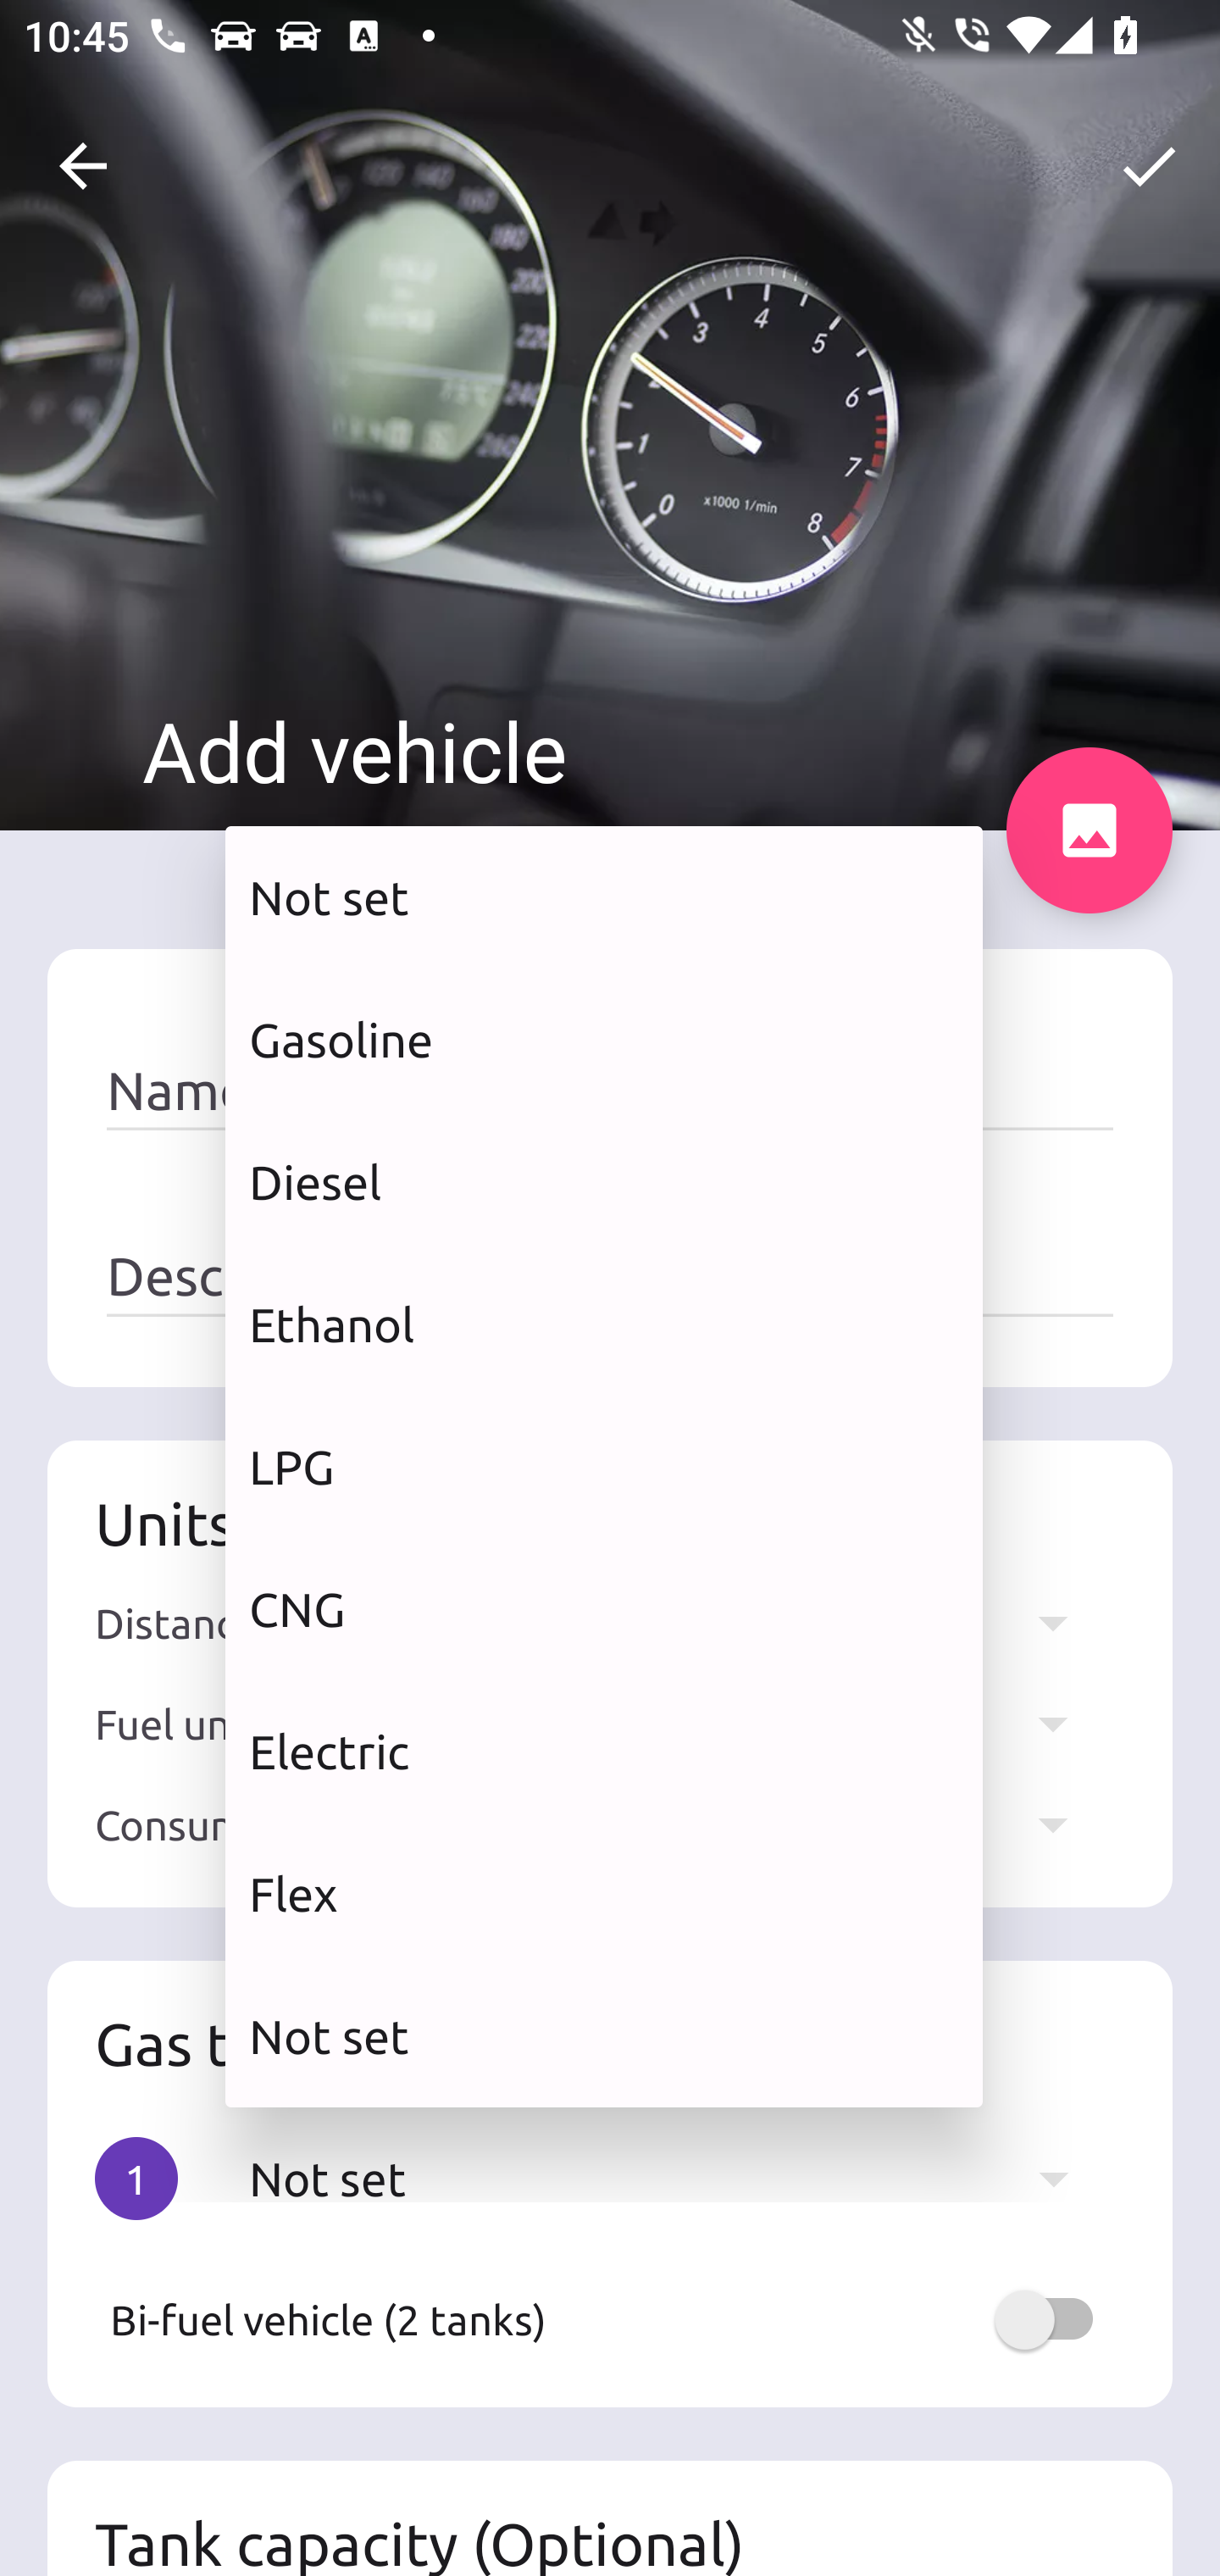 Image resolution: width=1220 pixels, height=2576 pixels. Describe the element at coordinates (604, 1608) in the screenshot. I see `CNG` at that location.